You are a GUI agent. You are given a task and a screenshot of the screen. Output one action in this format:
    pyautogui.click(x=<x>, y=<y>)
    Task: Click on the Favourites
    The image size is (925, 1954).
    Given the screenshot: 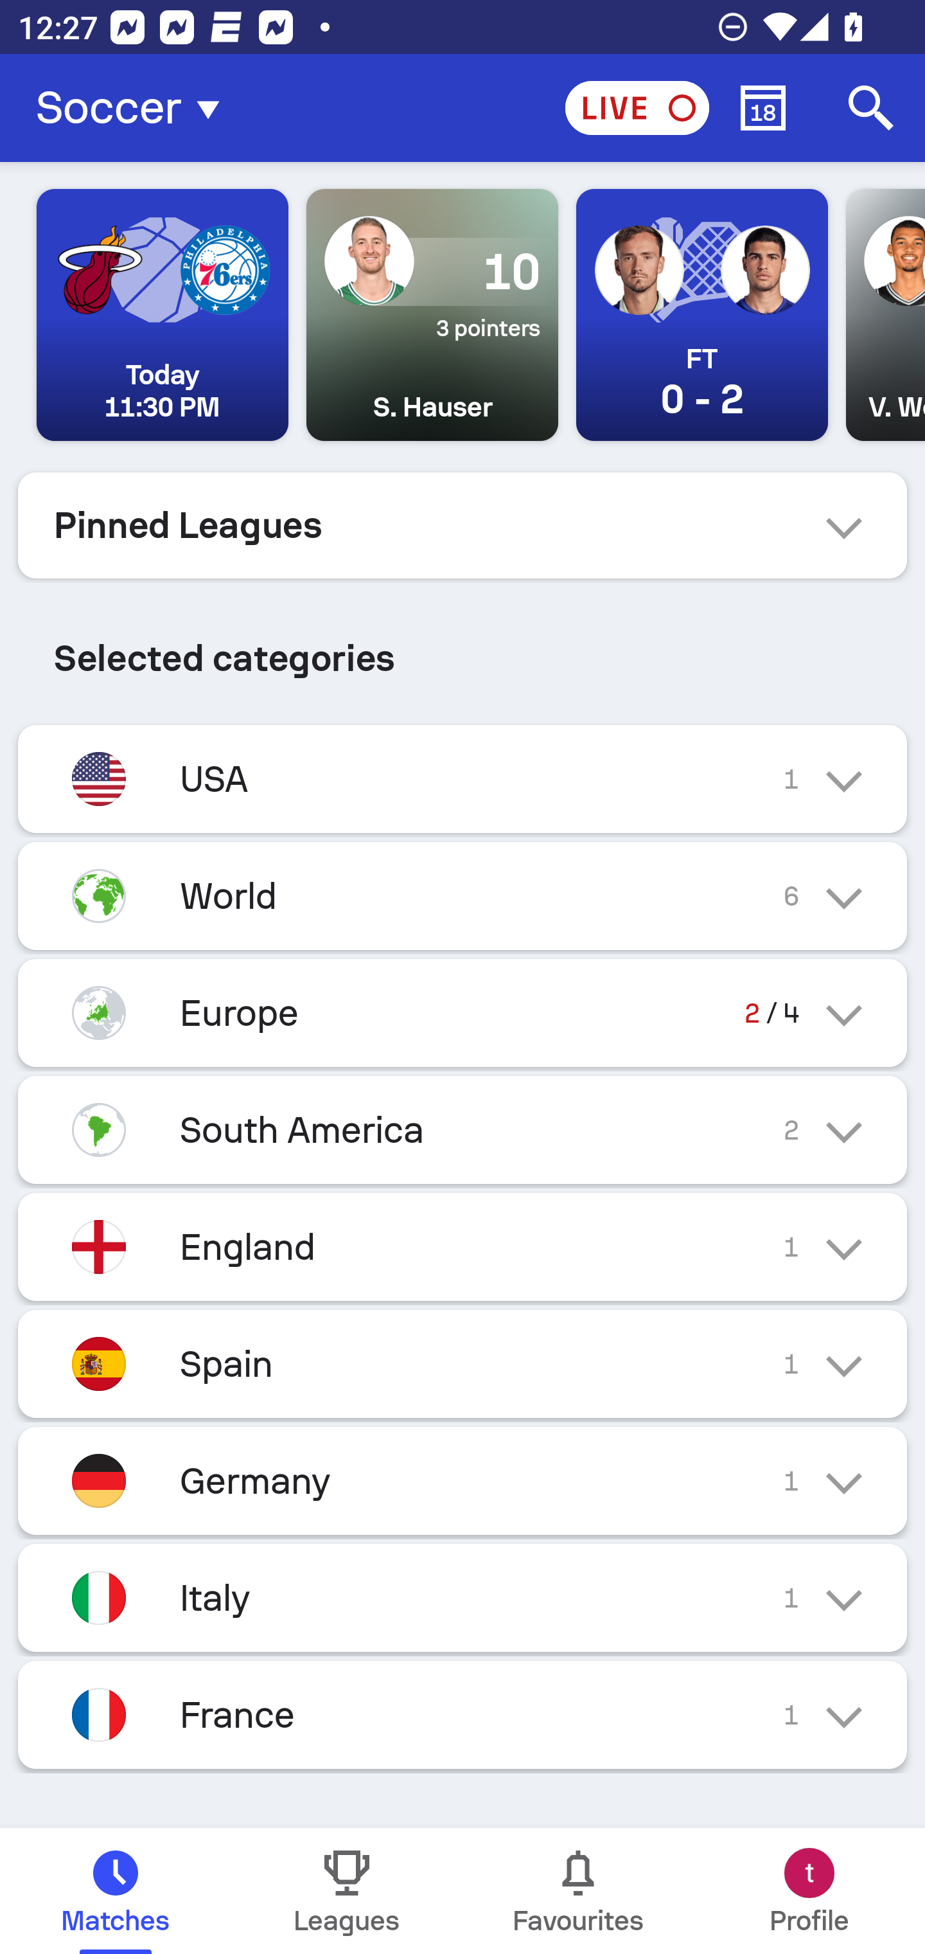 What is the action you would take?
    pyautogui.click(x=578, y=1891)
    